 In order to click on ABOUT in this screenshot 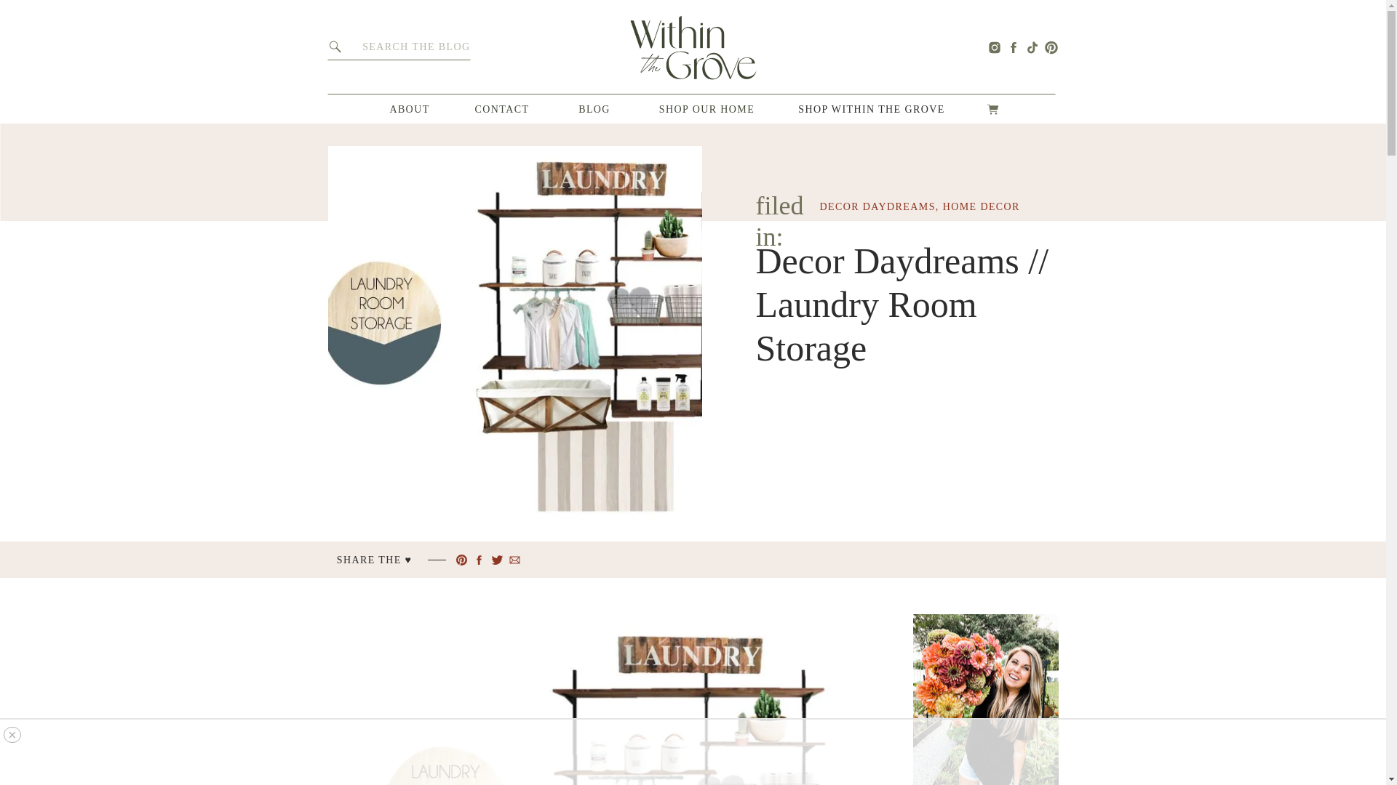, I will do `click(410, 109)`.